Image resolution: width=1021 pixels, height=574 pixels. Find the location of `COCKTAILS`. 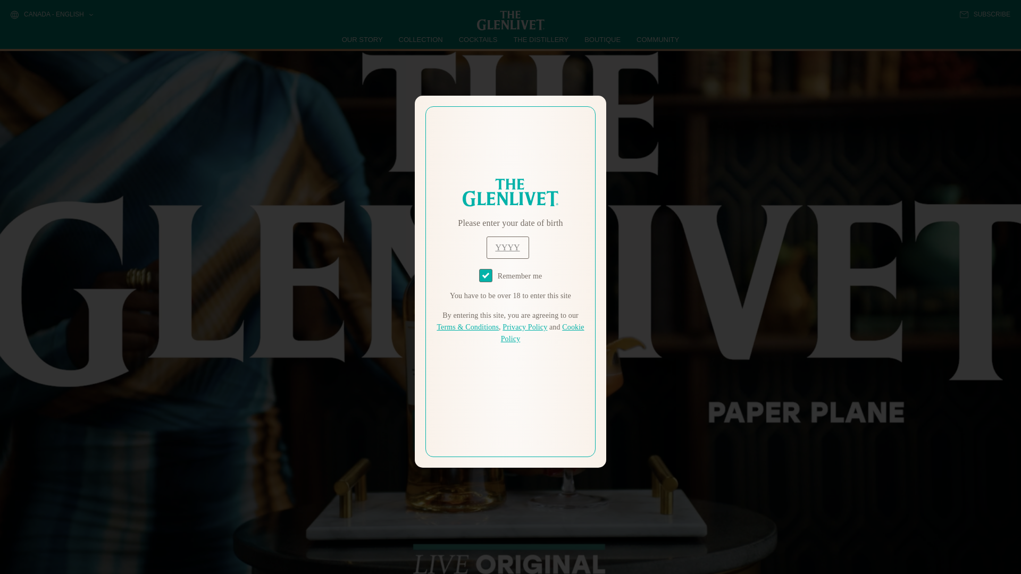

COCKTAILS is located at coordinates (478, 39).